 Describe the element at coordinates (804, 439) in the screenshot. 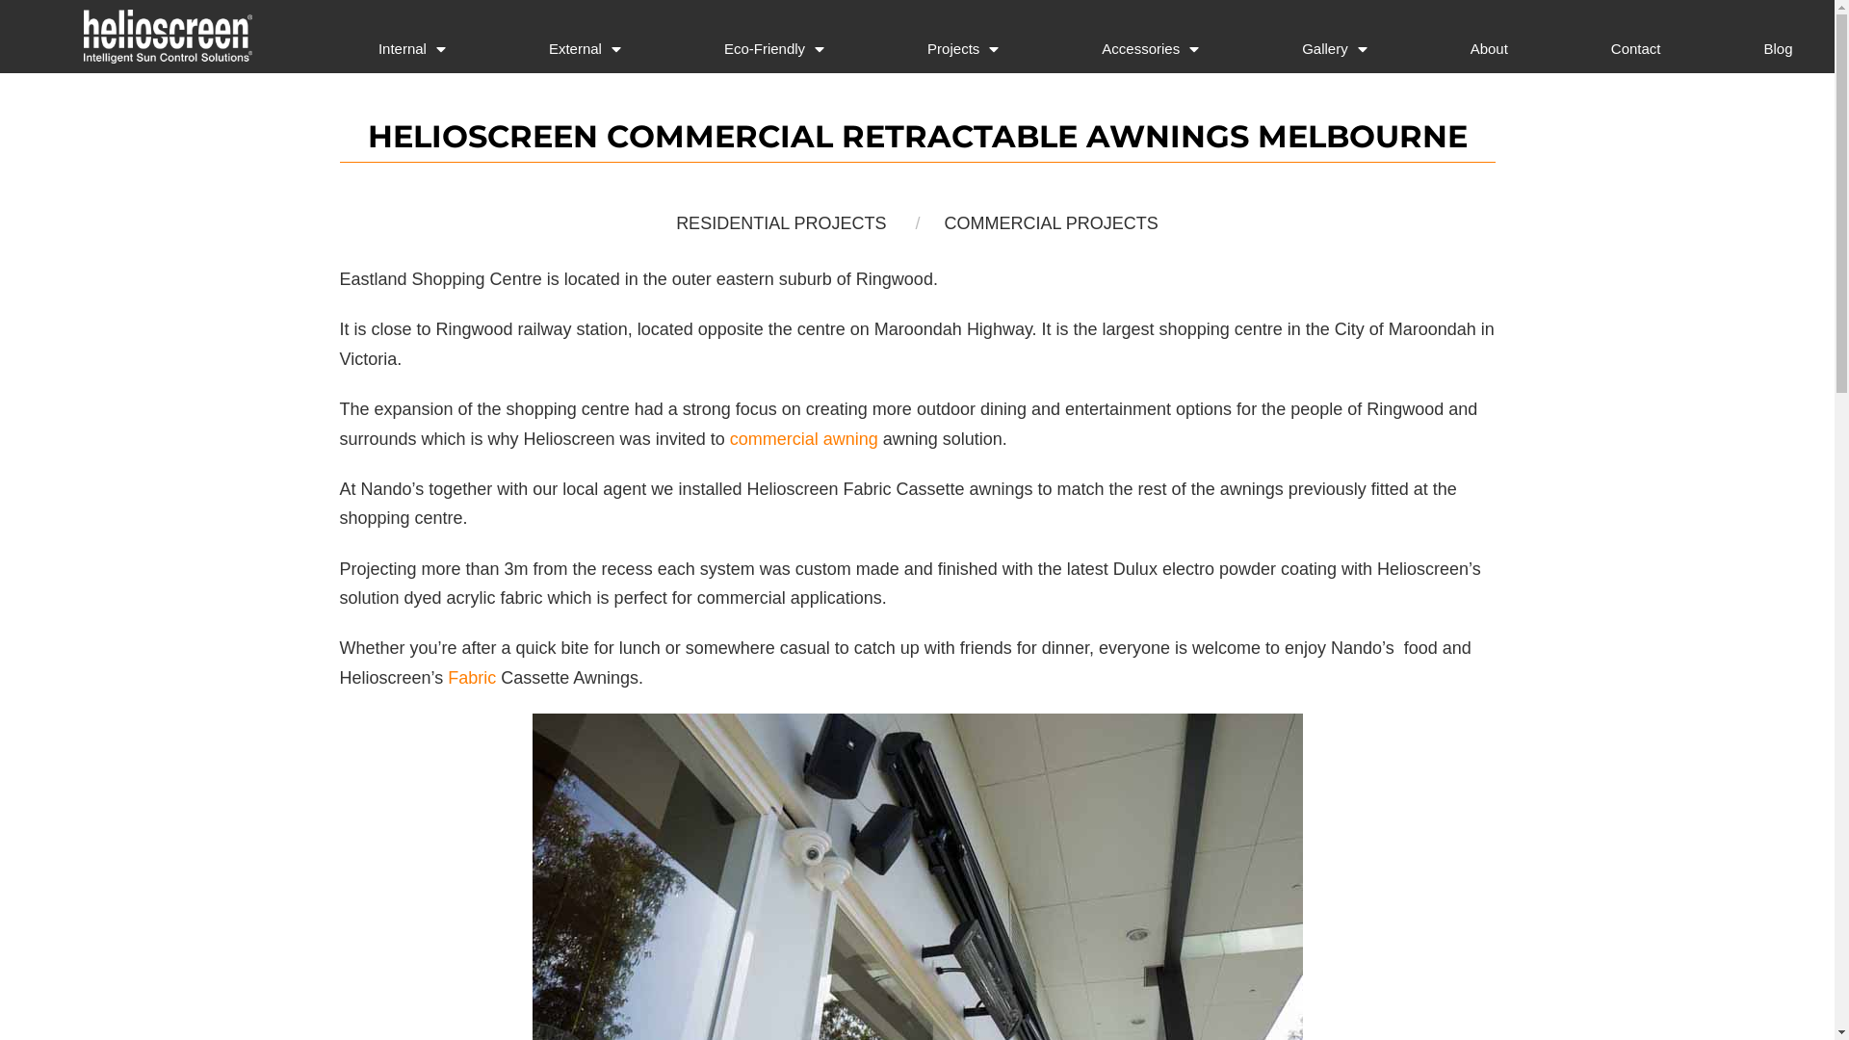

I see `commercial awning` at that location.